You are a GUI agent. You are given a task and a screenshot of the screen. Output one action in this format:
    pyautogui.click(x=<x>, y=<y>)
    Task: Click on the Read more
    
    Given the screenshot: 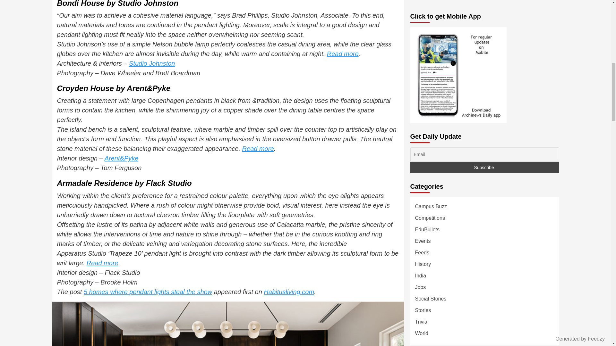 What is the action you would take?
    pyautogui.click(x=258, y=149)
    